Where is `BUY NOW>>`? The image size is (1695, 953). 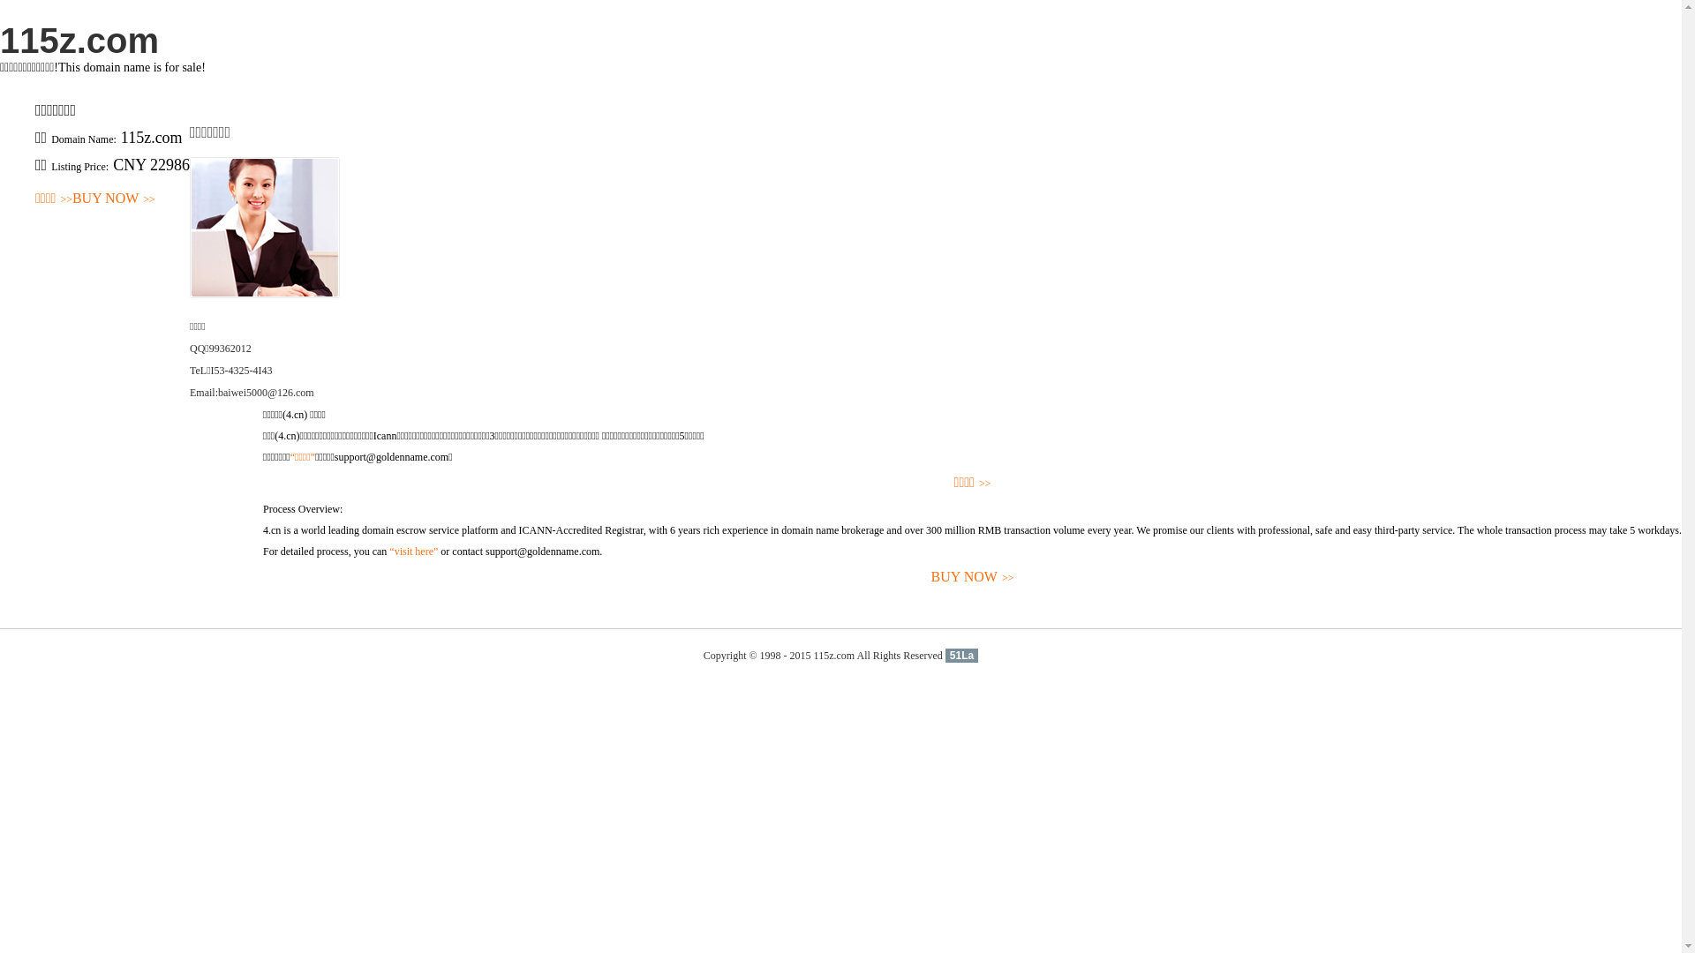
BUY NOW>> is located at coordinates (114, 199).